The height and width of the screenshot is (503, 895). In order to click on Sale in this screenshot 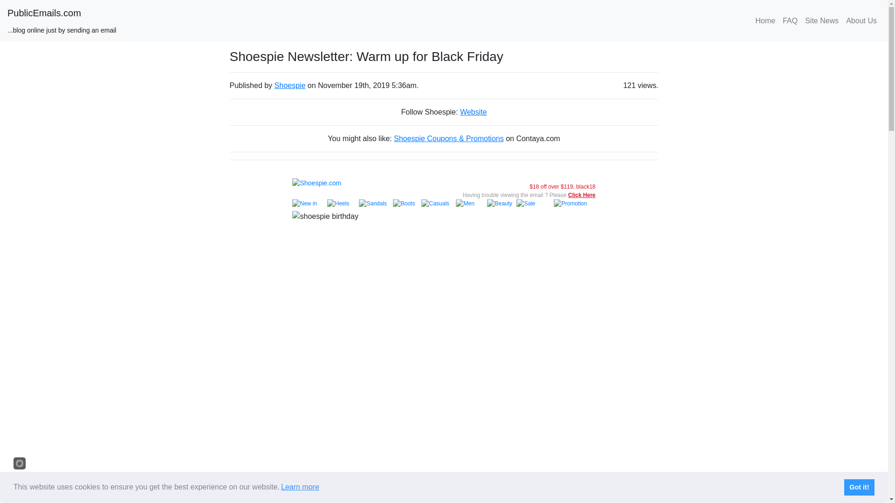, I will do `click(535, 205)`.